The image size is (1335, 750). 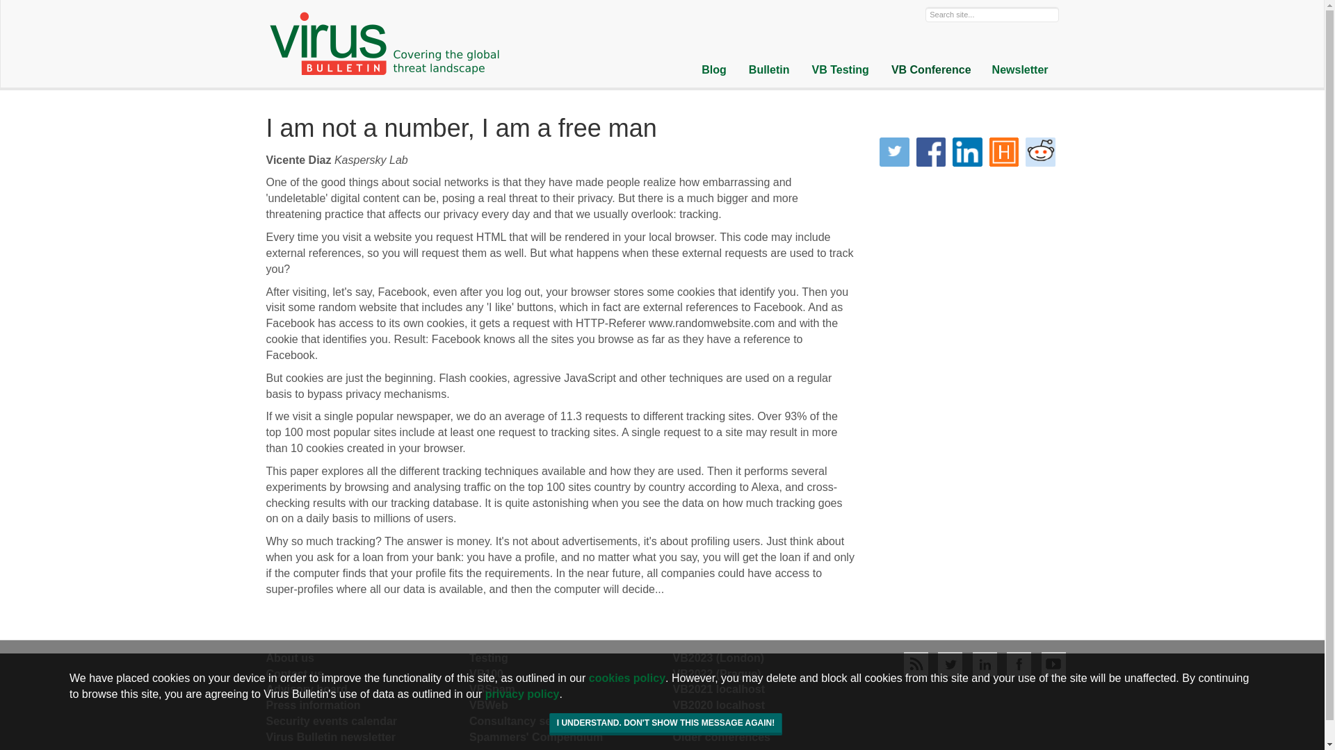 What do you see at coordinates (313, 704) in the screenshot?
I see `Press` at bounding box center [313, 704].